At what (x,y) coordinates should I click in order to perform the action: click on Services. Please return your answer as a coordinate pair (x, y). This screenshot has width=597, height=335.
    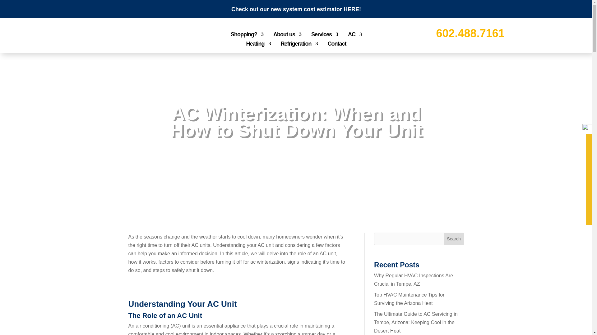
    Looking at the image, I should click on (324, 35).